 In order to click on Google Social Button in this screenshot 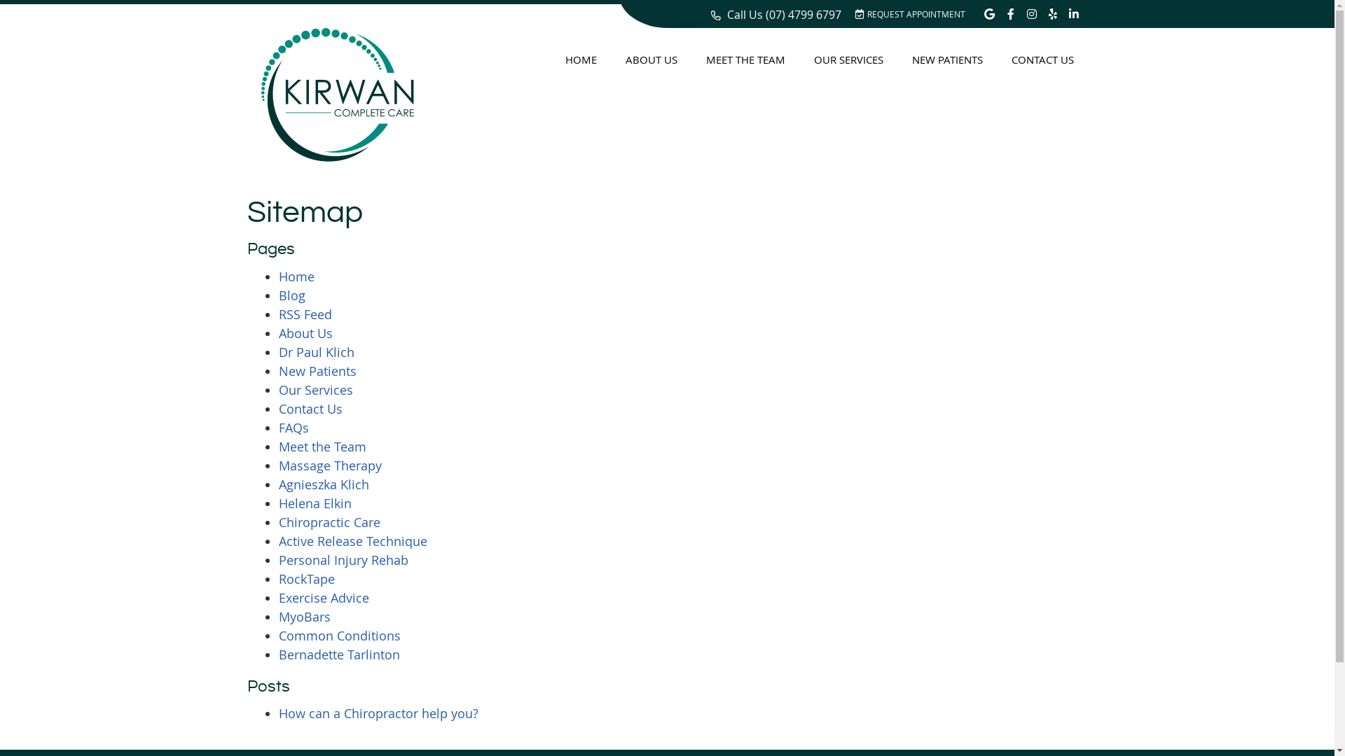, I will do `click(989, 14)`.